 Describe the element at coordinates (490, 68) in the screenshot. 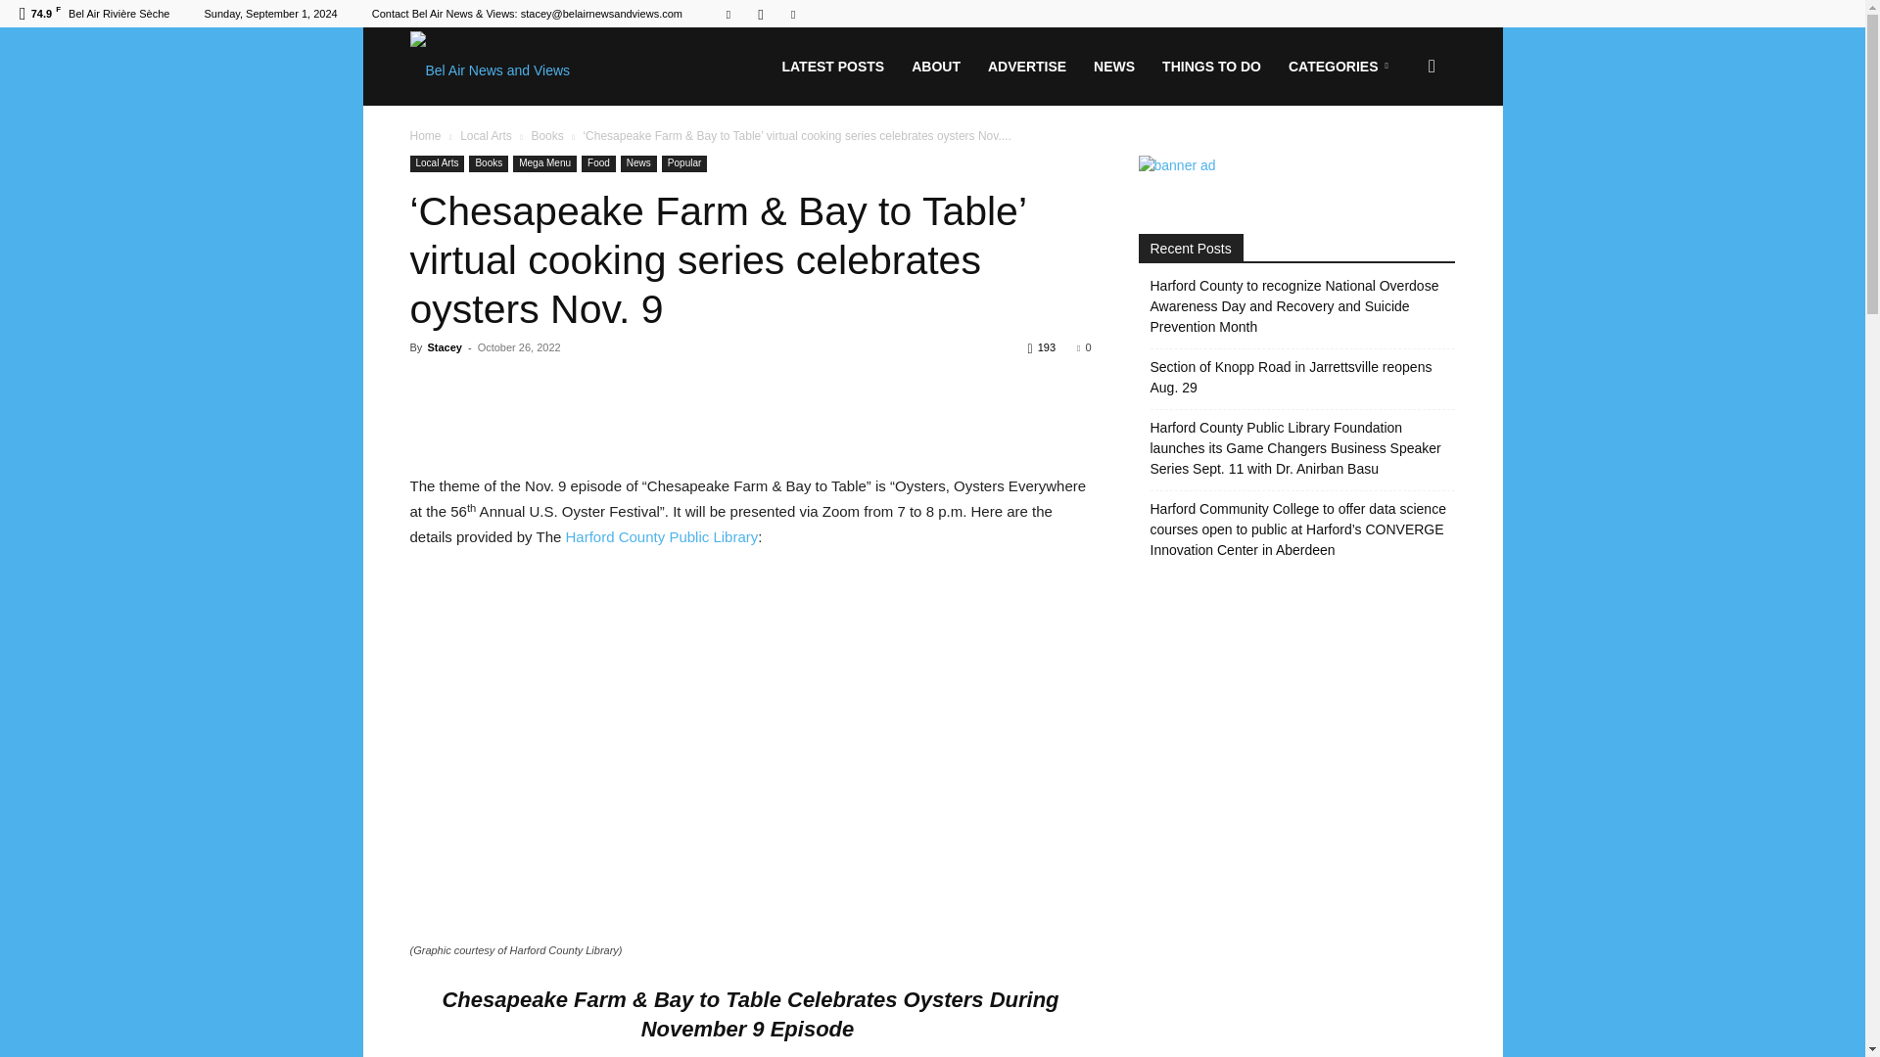

I see `Bel Air News and Views` at that location.